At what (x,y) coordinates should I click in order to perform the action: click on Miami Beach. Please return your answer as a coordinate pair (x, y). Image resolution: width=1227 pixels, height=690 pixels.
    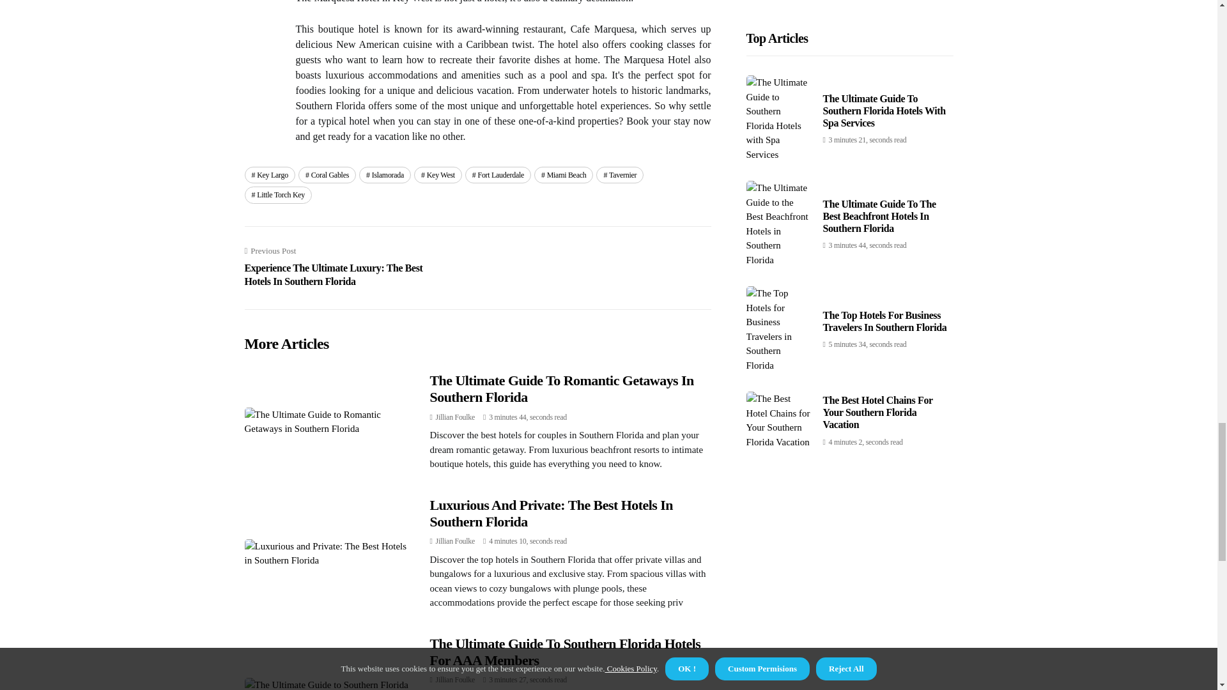
    Looking at the image, I should click on (563, 175).